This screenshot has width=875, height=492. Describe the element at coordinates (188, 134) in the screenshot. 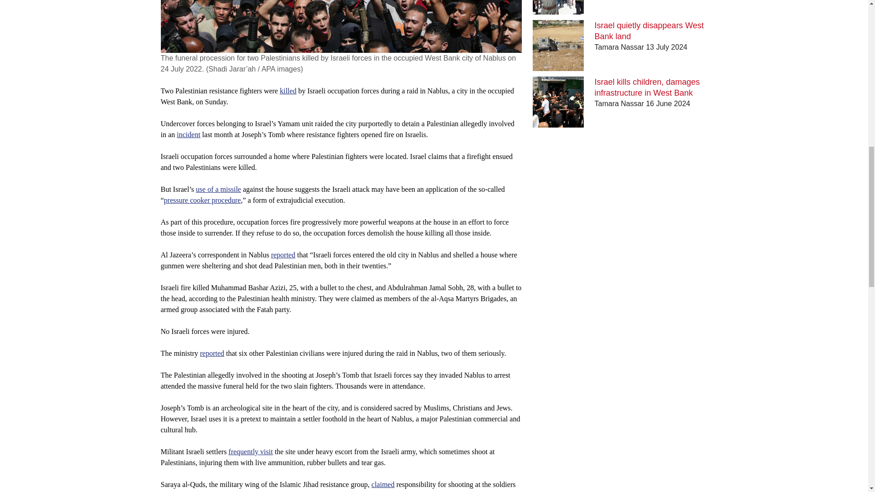

I see `incident` at that location.